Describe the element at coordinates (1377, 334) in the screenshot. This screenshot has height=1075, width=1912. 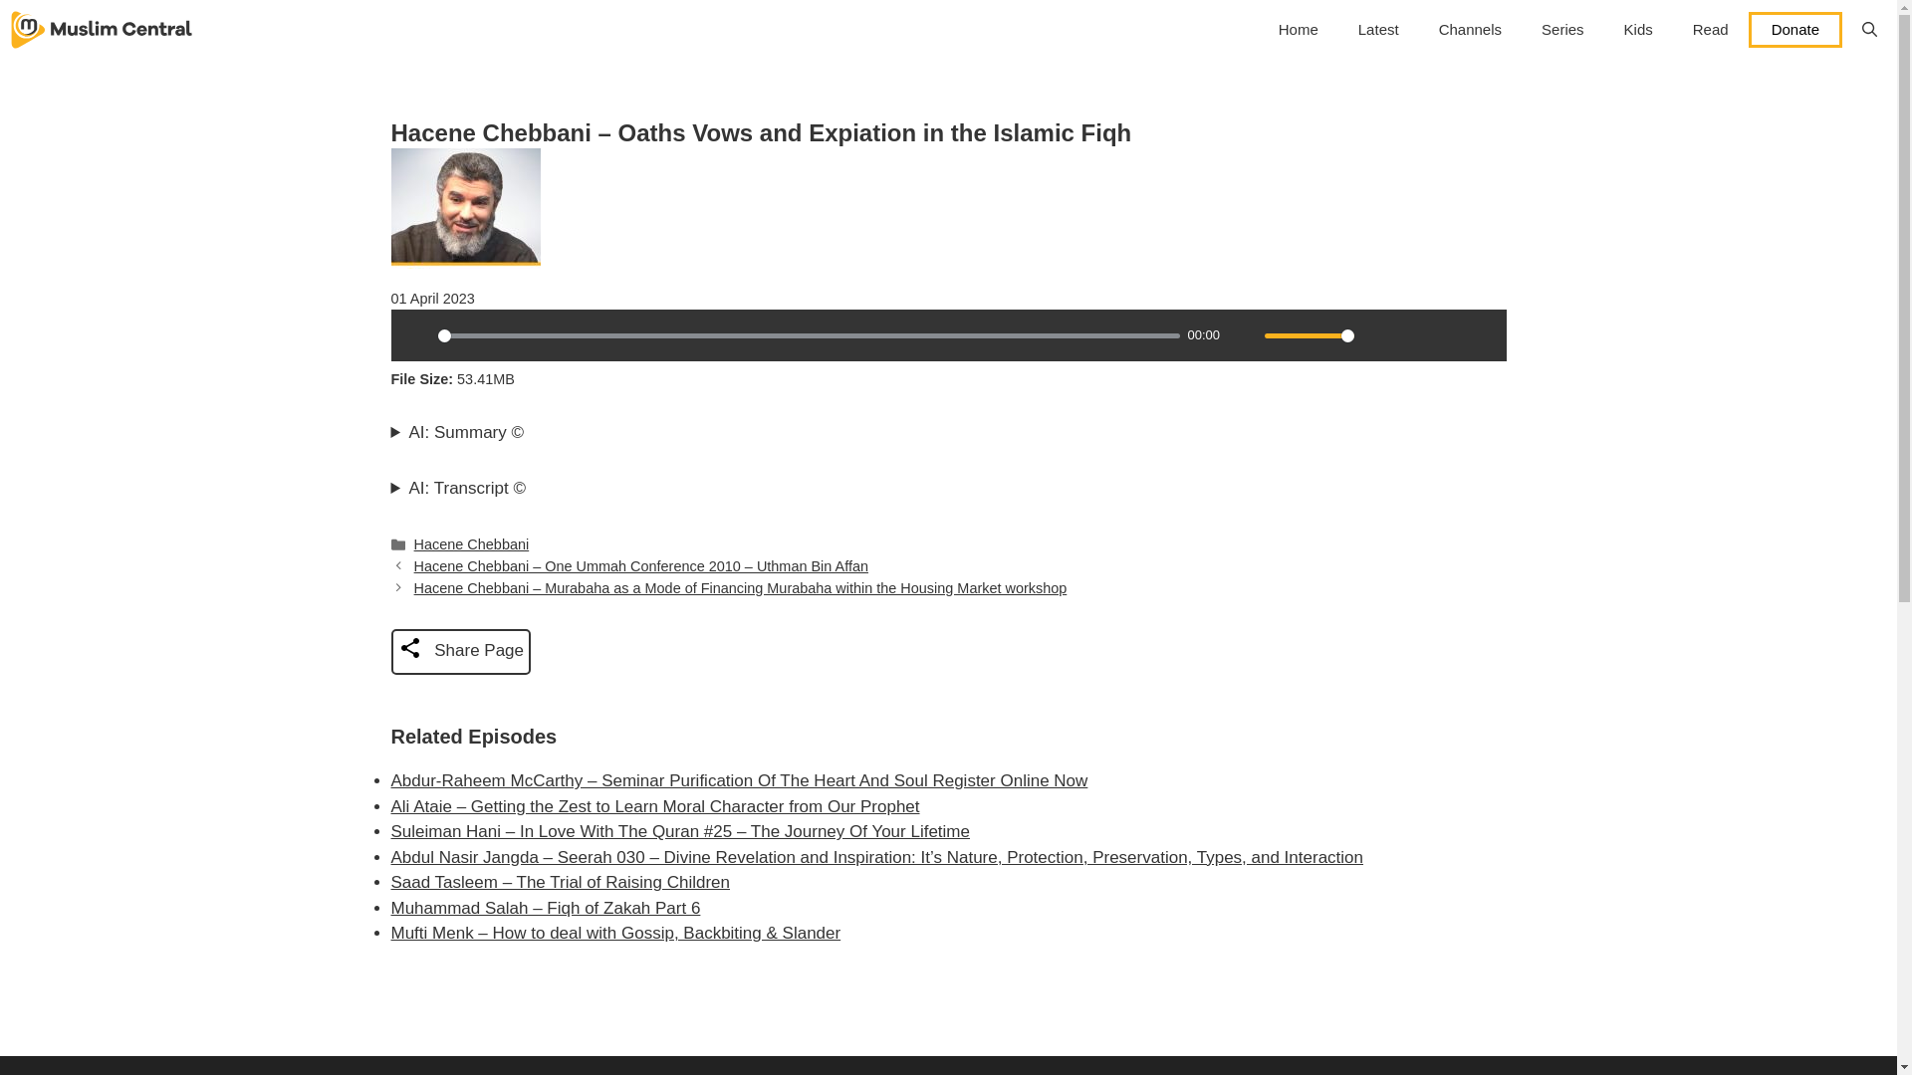
I see `Settings` at that location.